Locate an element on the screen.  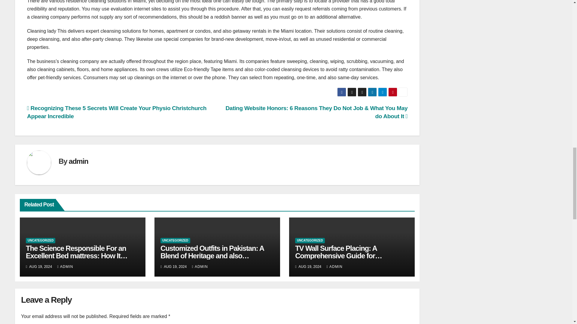
UNCATEGORIZED is located at coordinates (310, 241).